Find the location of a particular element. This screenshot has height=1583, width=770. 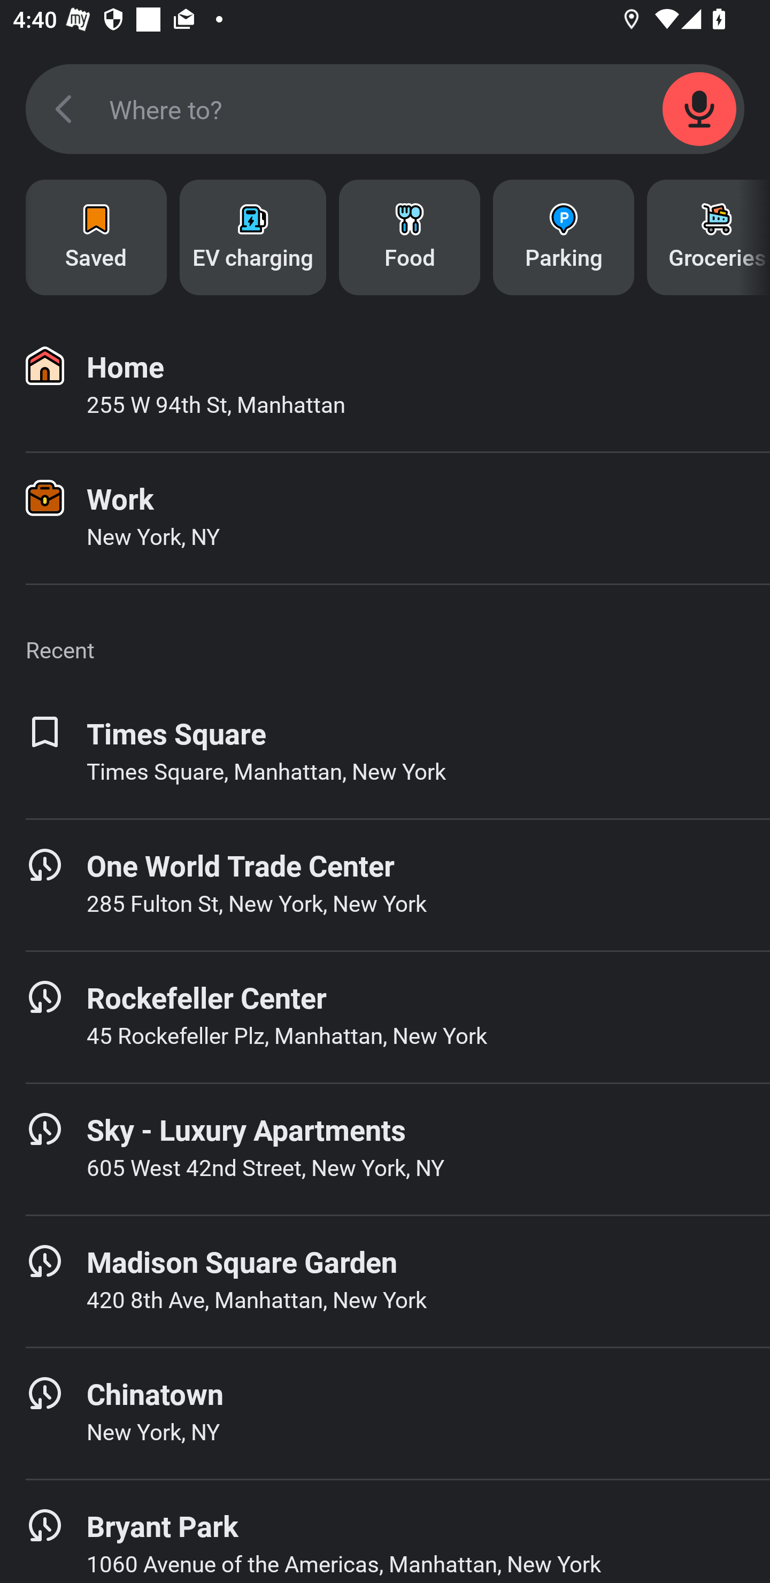

Work New York, NY is located at coordinates (385, 518).